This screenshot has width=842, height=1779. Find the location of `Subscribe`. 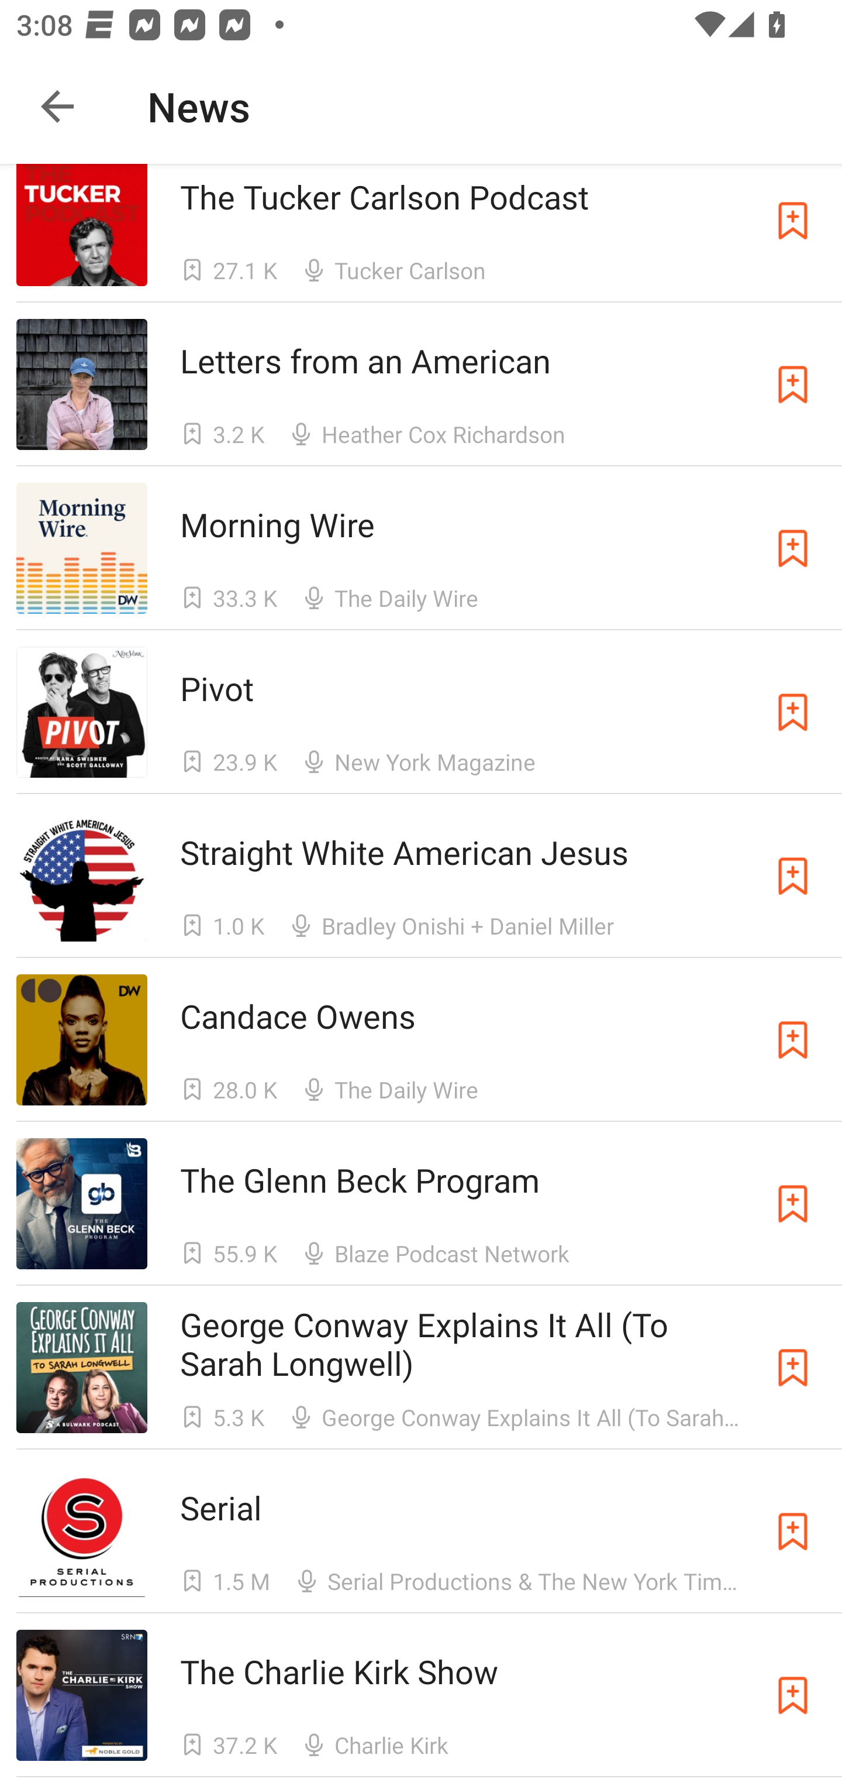

Subscribe is located at coordinates (793, 876).